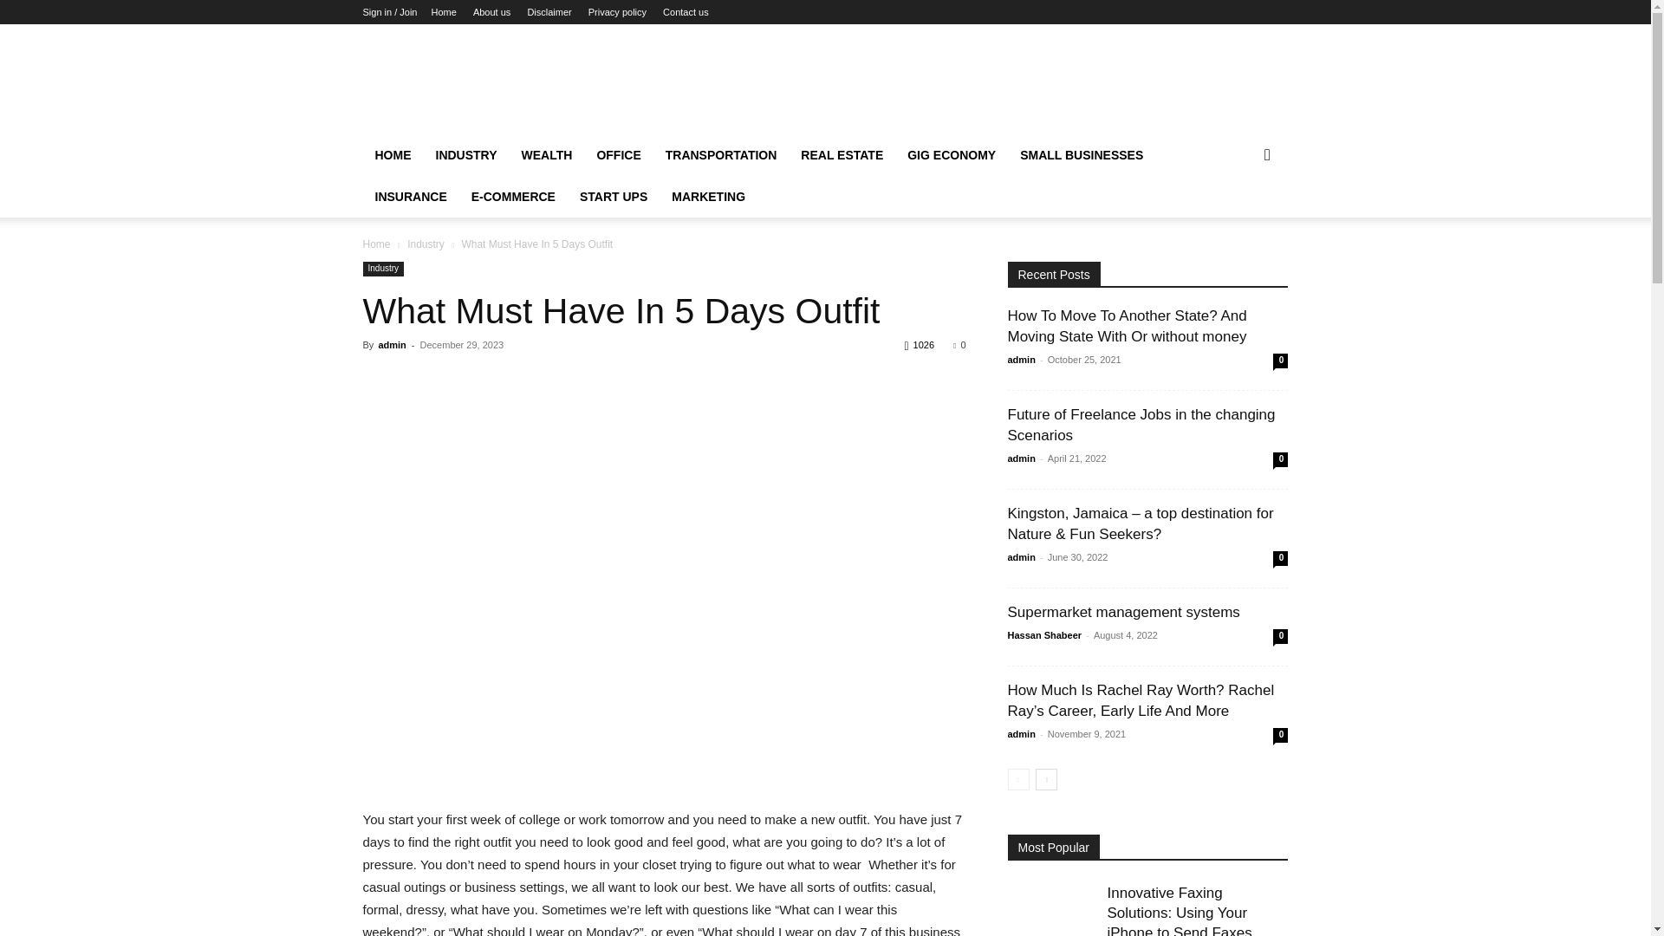 Image resolution: width=1664 pixels, height=936 pixels. What do you see at coordinates (491, 12) in the screenshot?
I see `About us` at bounding box center [491, 12].